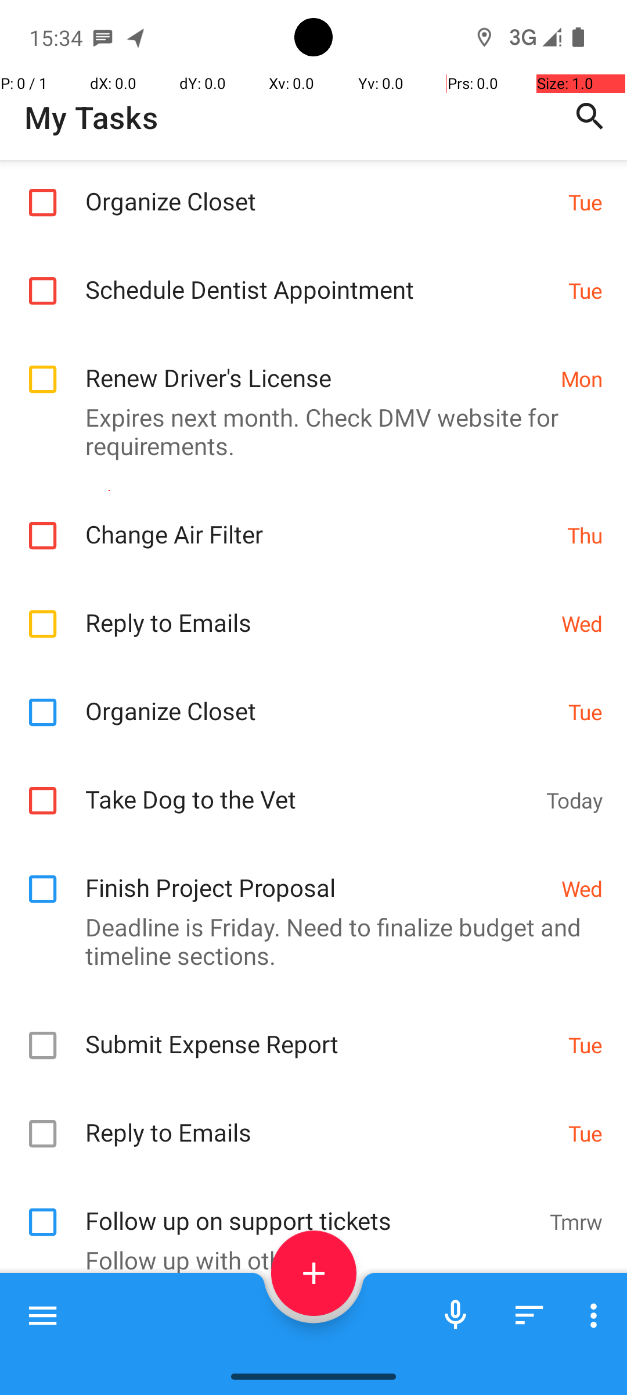  I want to click on Change Air Filter, so click(320, 522).